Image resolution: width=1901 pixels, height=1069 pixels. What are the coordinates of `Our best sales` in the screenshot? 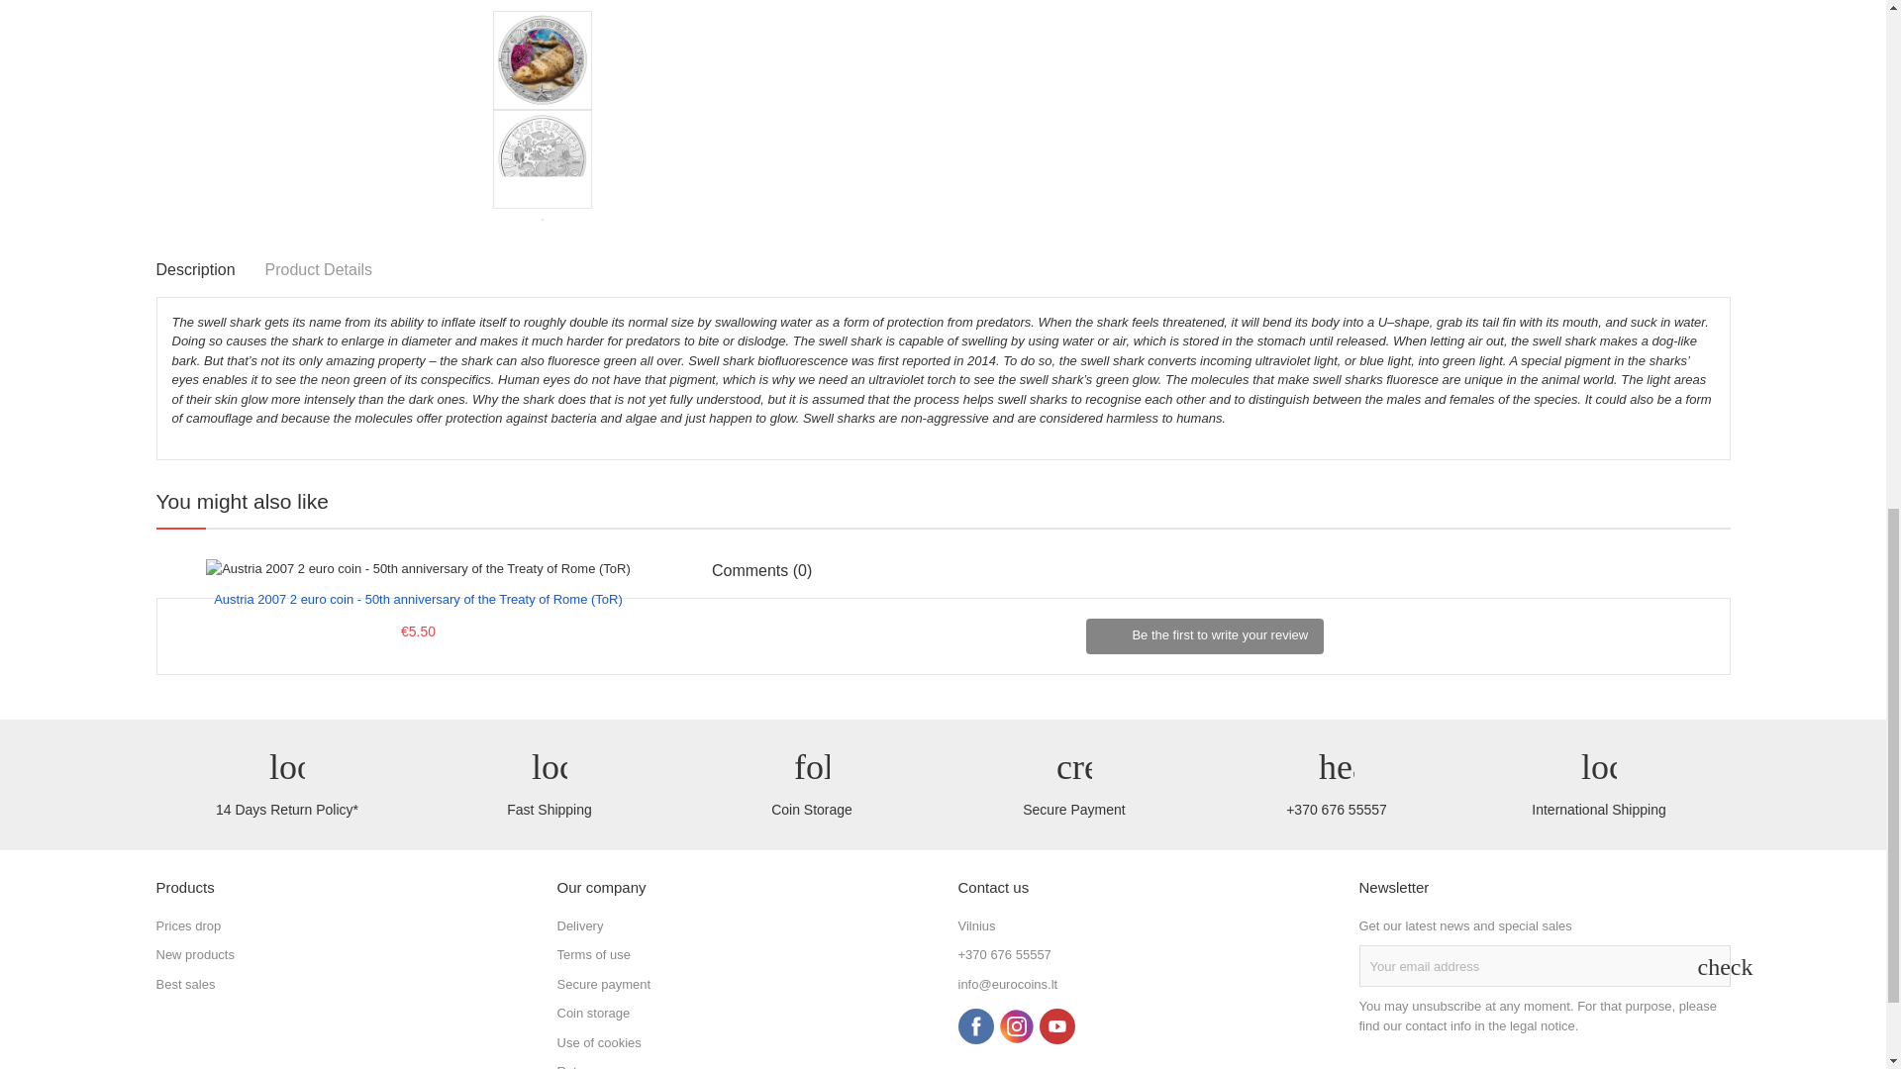 It's located at (186, 984).